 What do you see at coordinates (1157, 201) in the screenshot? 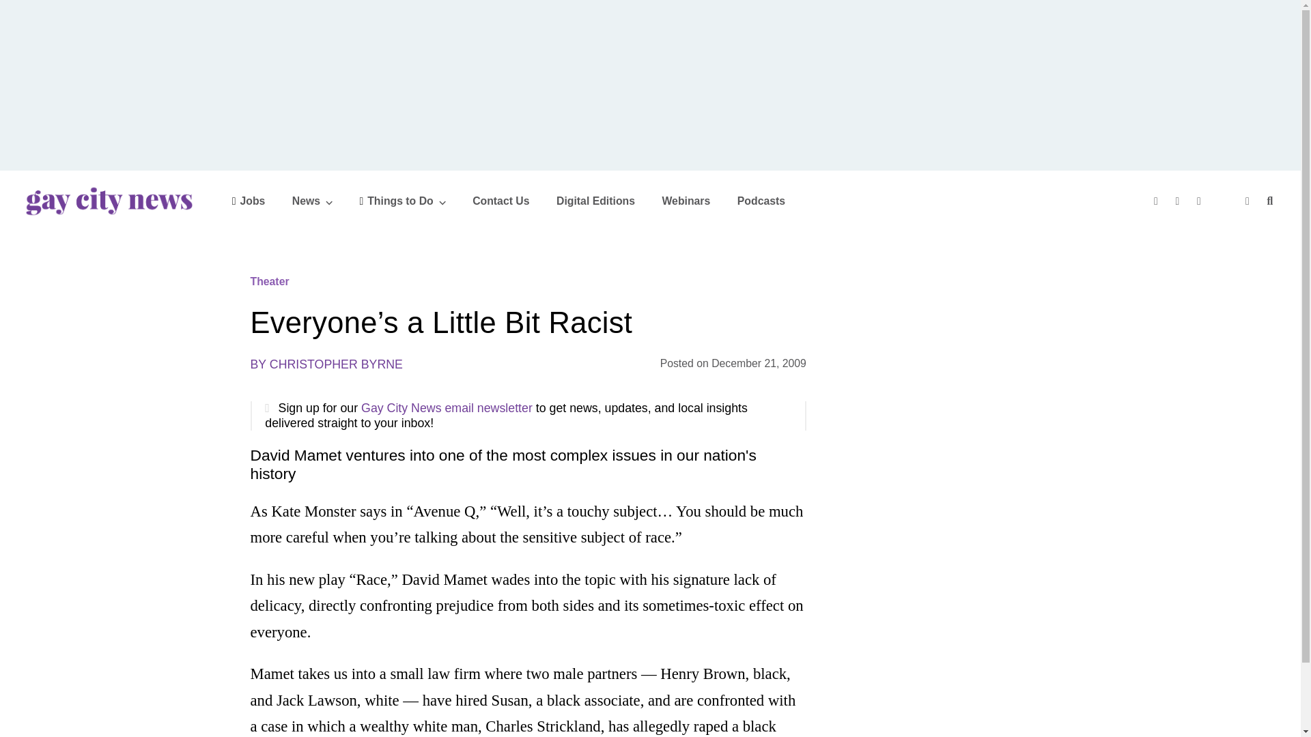
I see `Facebook` at bounding box center [1157, 201].